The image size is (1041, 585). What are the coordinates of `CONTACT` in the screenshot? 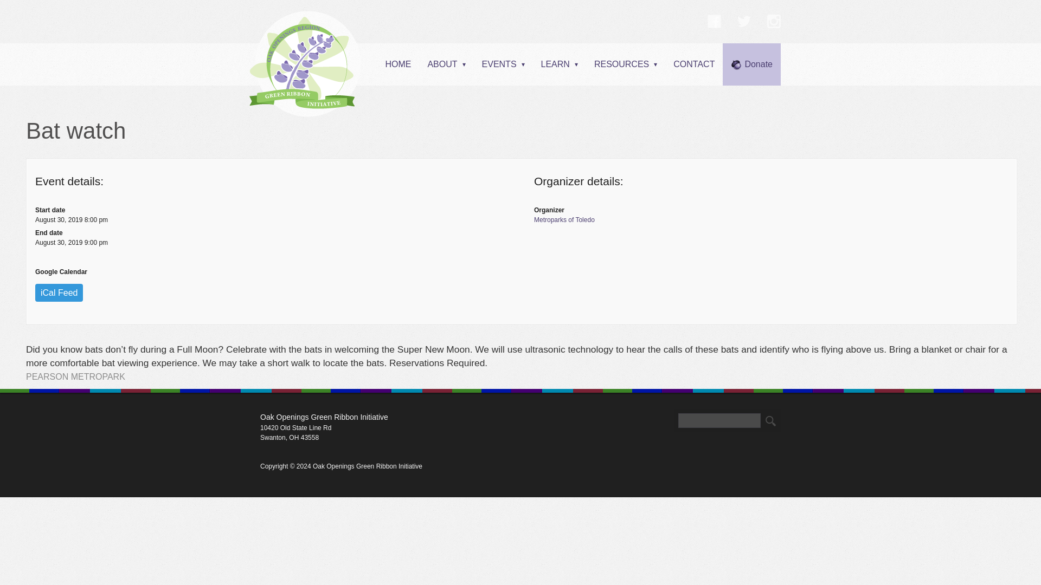 It's located at (693, 64).